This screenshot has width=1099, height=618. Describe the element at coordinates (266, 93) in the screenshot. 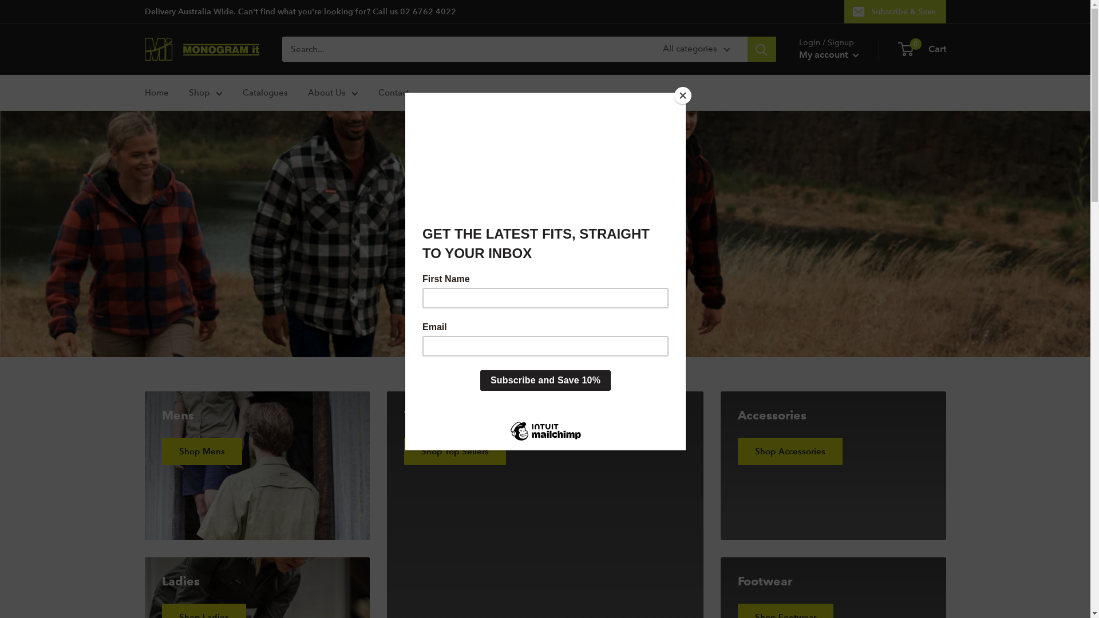

I see `Catalogues` at that location.